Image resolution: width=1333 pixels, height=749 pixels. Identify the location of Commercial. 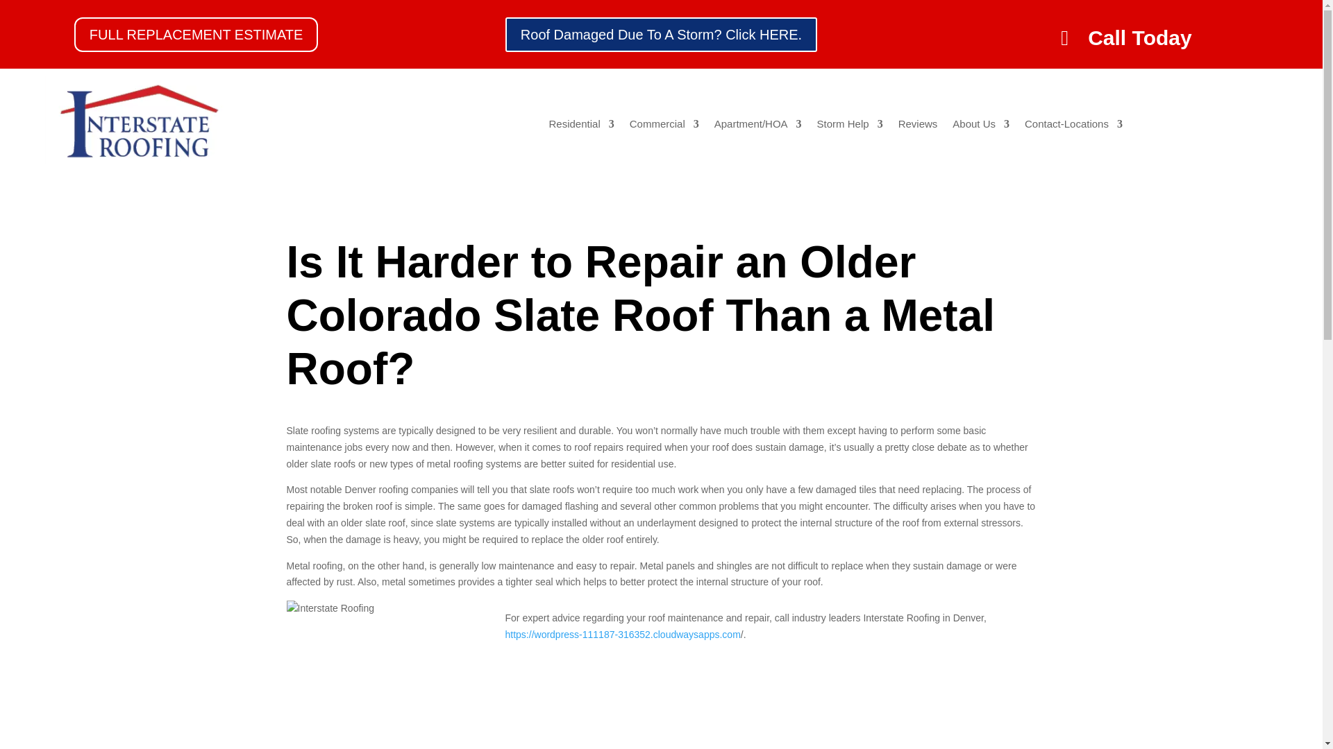
(664, 126).